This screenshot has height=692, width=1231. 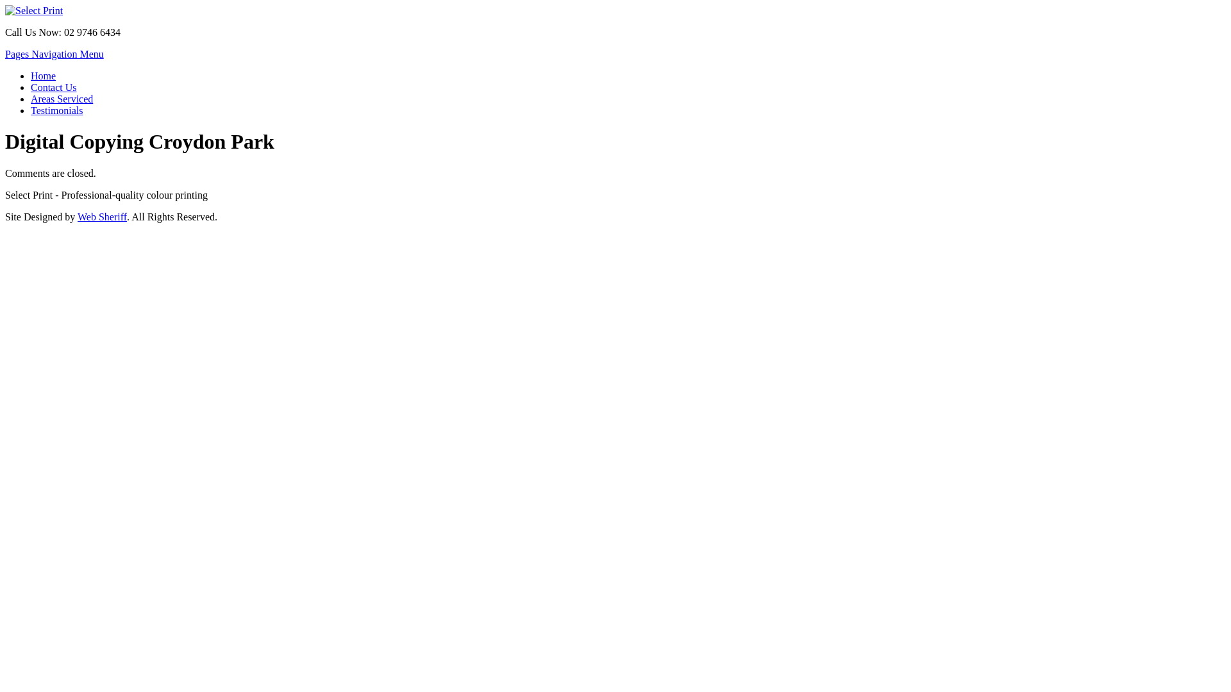 What do you see at coordinates (54, 87) in the screenshot?
I see `Contact Us` at bounding box center [54, 87].